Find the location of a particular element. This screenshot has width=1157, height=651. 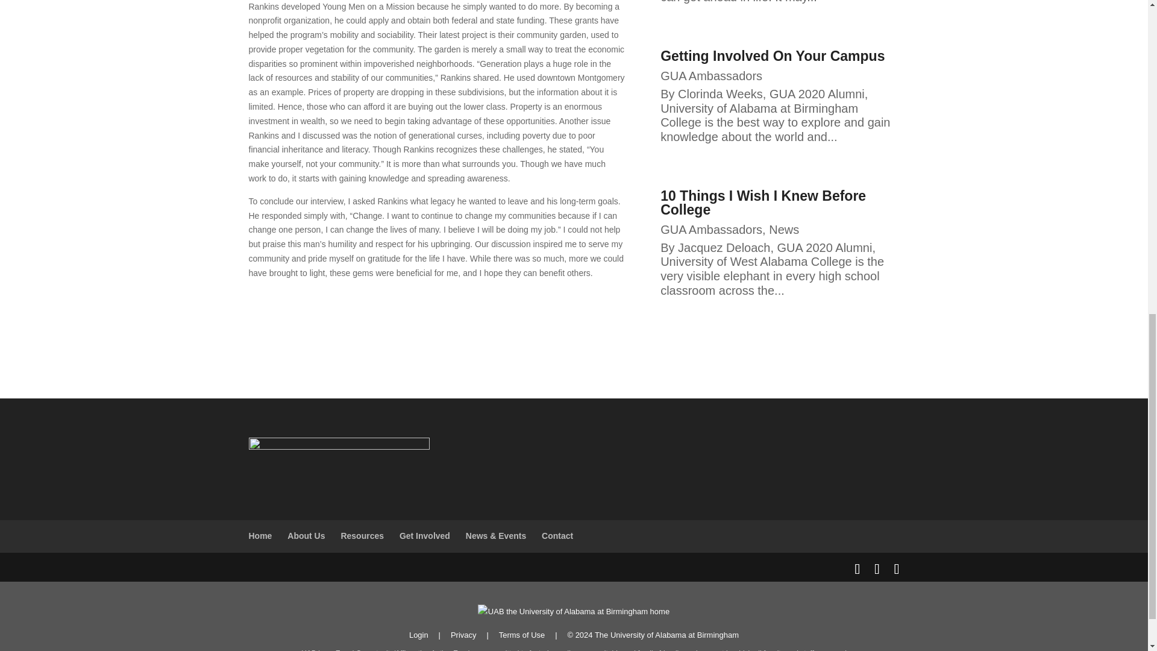

Login is located at coordinates (418, 635).